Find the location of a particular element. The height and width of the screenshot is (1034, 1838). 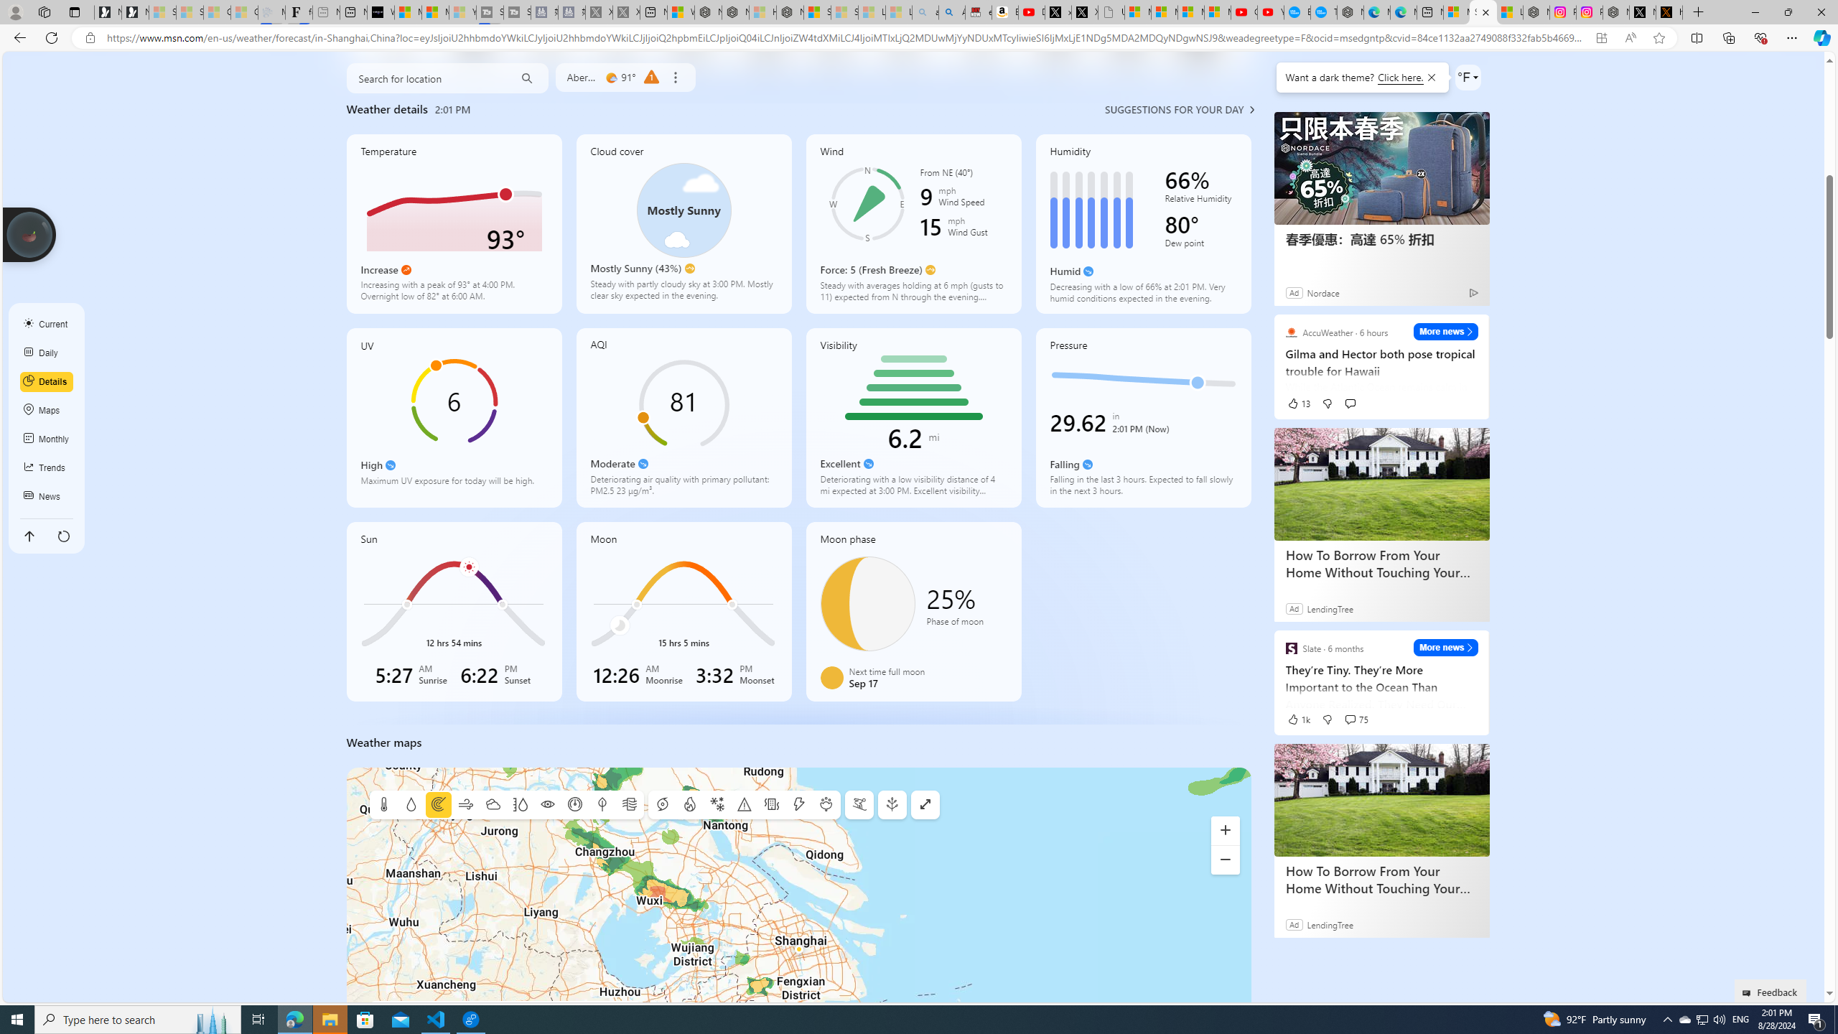

Precipitation is located at coordinates (411, 805).